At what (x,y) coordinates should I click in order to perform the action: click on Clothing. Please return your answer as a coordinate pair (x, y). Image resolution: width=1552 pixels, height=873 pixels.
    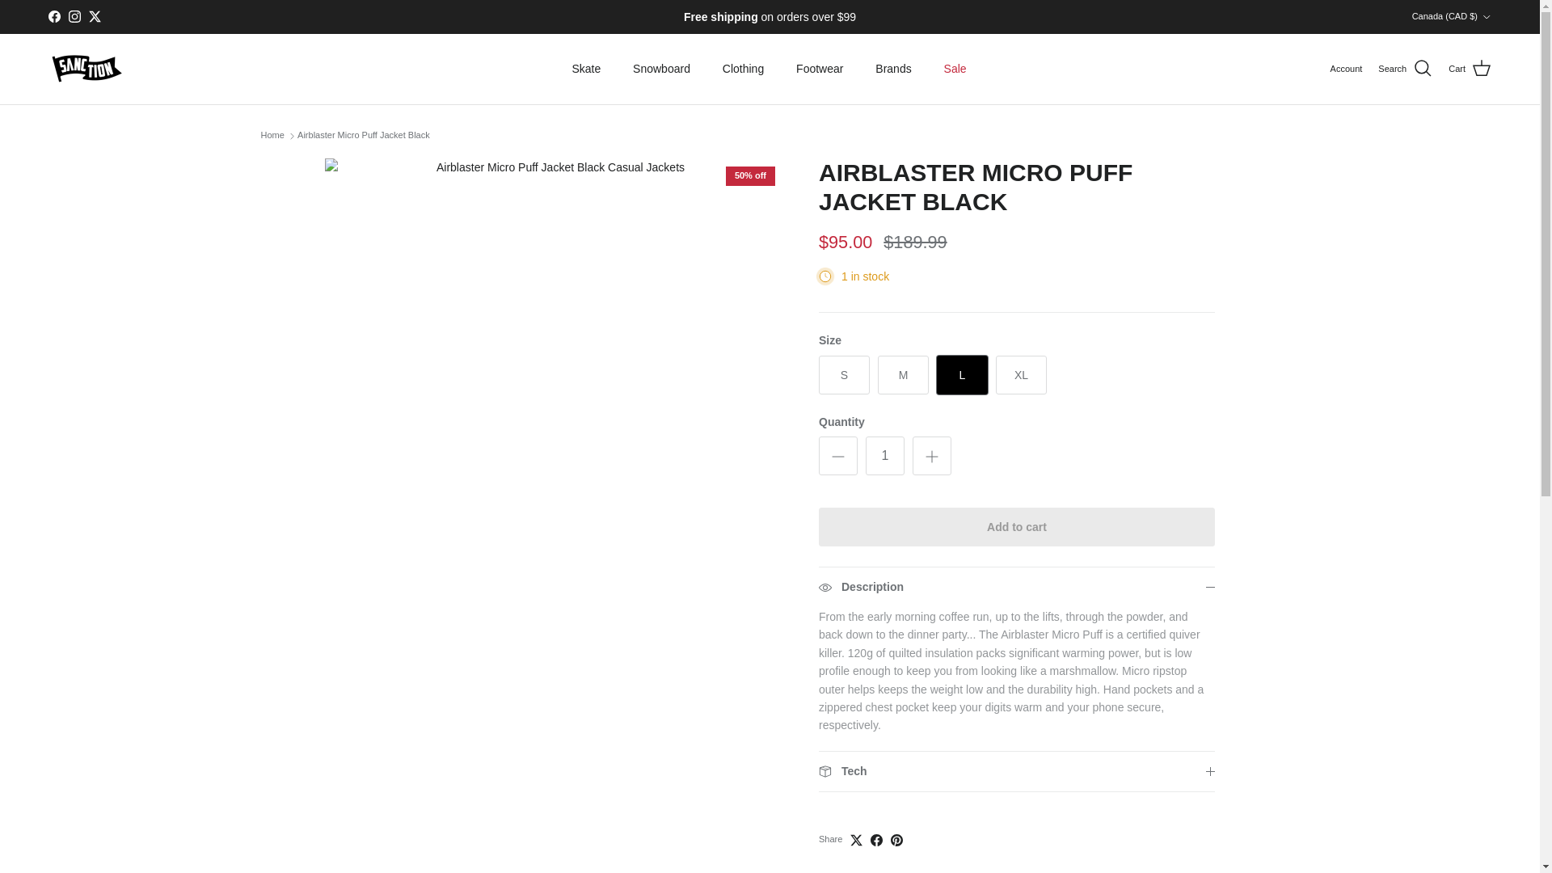
    Looking at the image, I should click on (743, 68).